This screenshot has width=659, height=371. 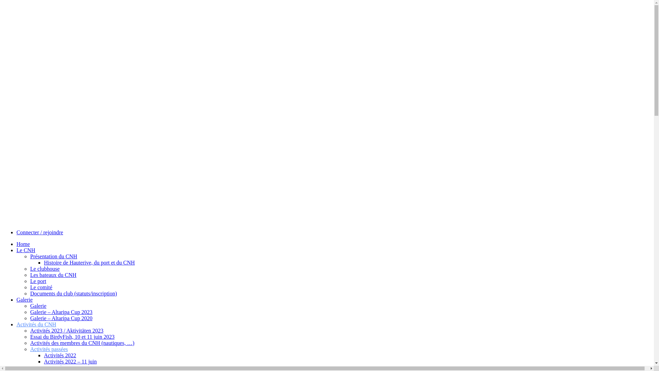 What do you see at coordinates (25, 300) in the screenshot?
I see `Galerie` at bounding box center [25, 300].